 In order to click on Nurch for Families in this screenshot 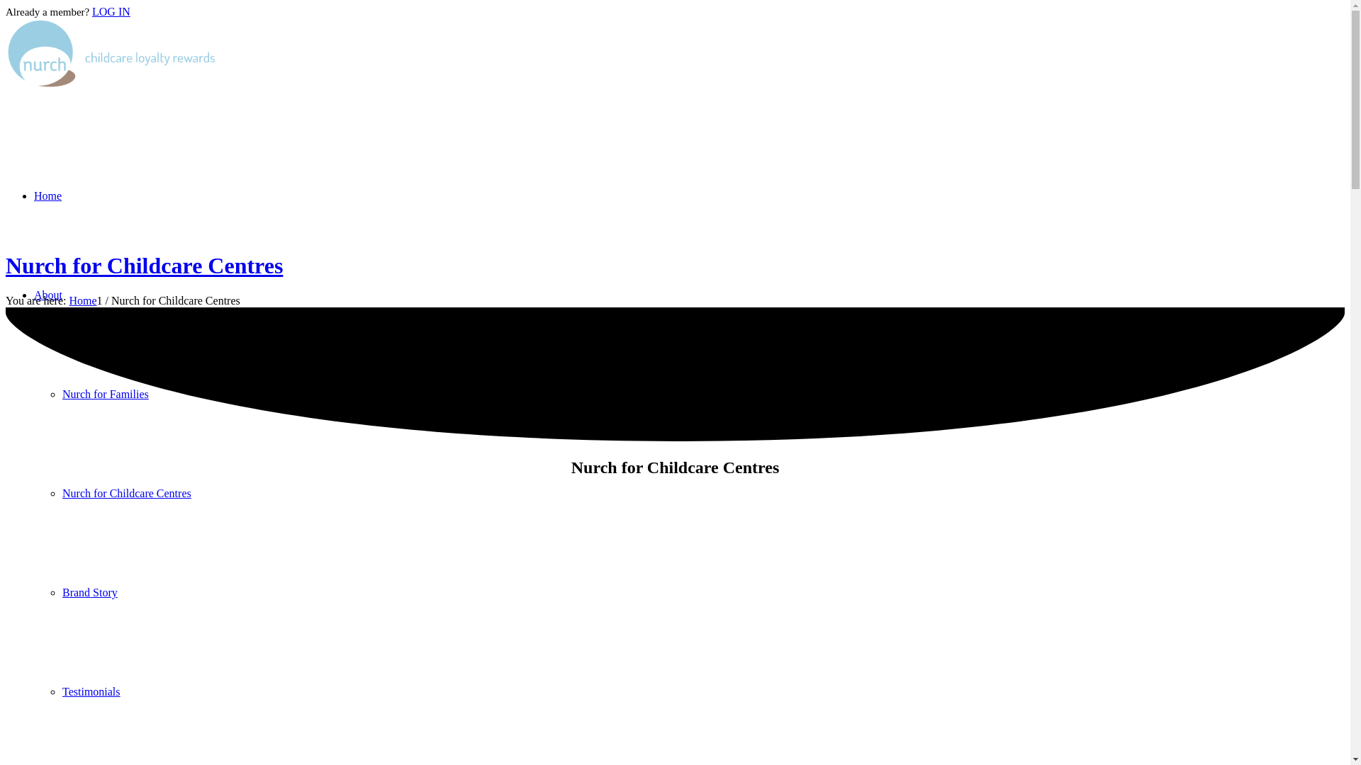, I will do `click(106, 394)`.